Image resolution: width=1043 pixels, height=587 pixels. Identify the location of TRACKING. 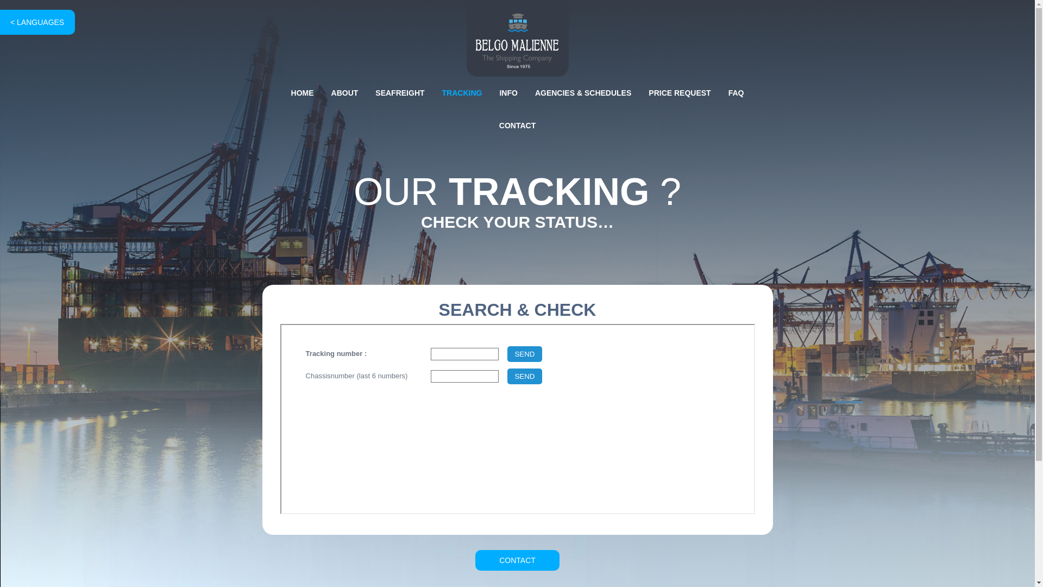
(462, 93).